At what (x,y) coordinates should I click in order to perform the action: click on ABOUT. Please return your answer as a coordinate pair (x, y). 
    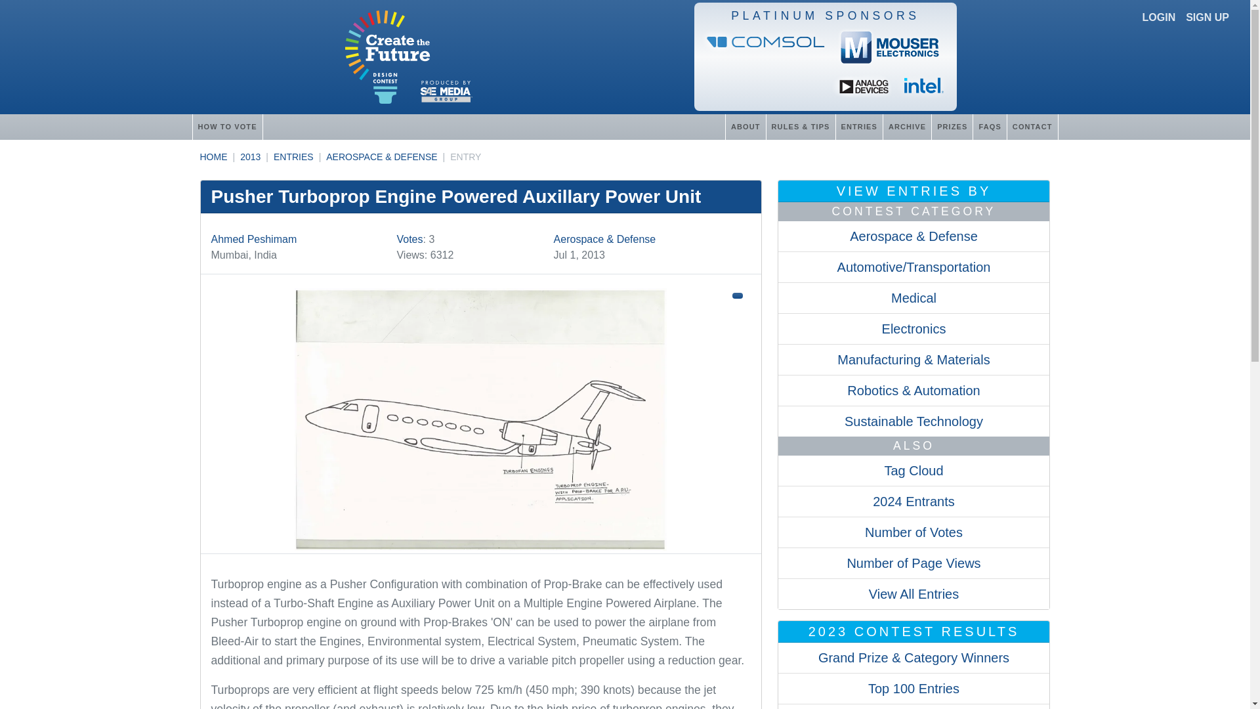
    Looking at the image, I should click on (745, 126).